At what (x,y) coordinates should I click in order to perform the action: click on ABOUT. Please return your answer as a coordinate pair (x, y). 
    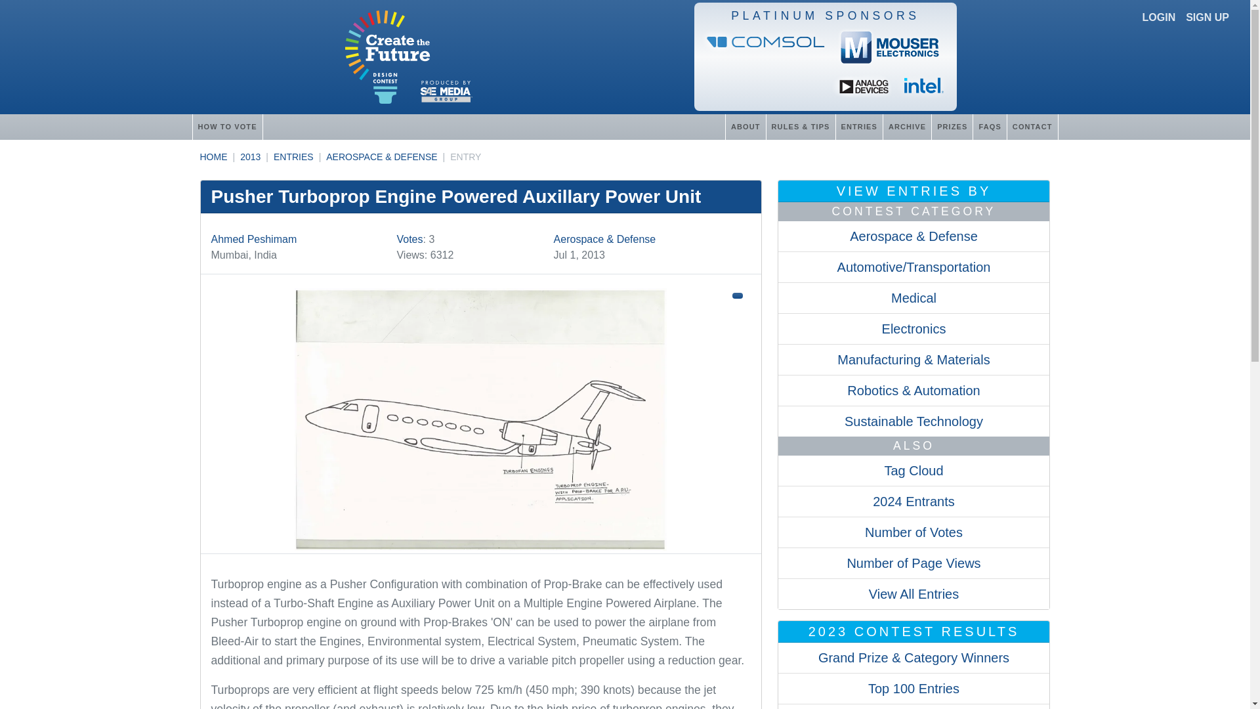
    Looking at the image, I should click on (745, 126).